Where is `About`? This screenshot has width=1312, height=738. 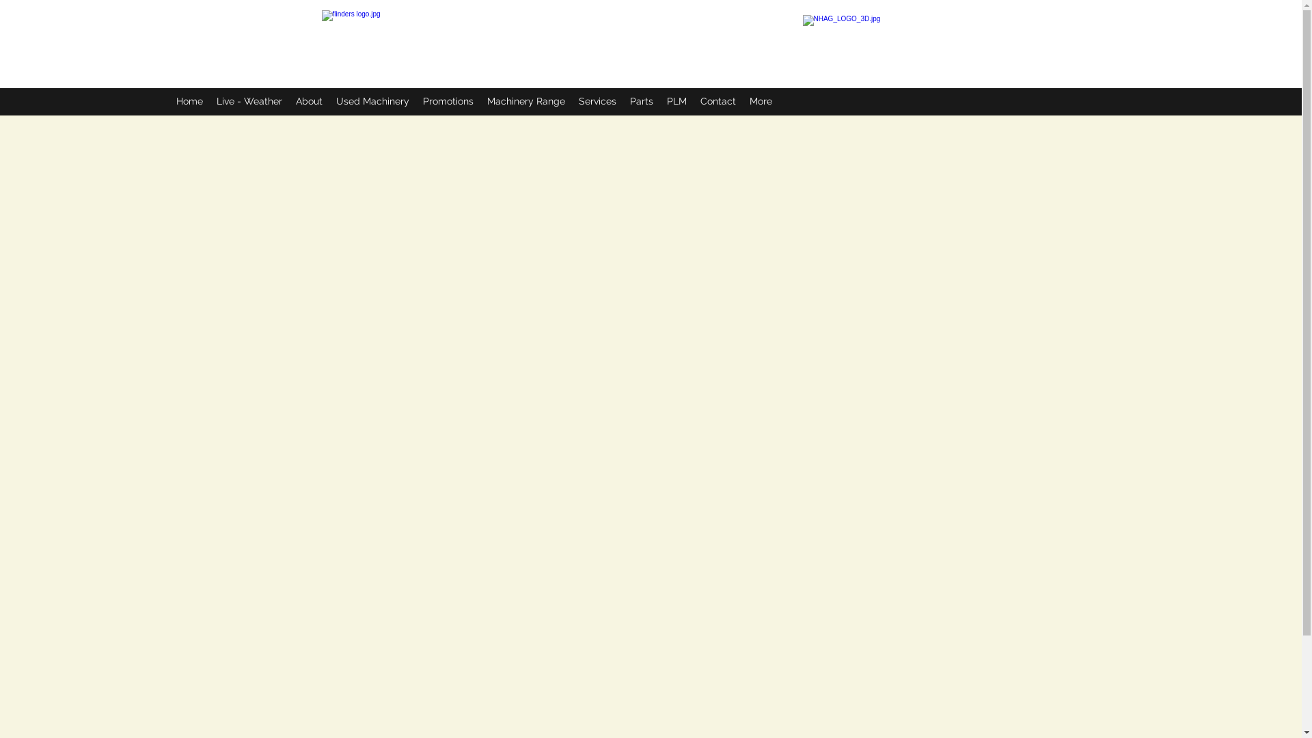 About is located at coordinates (309, 101).